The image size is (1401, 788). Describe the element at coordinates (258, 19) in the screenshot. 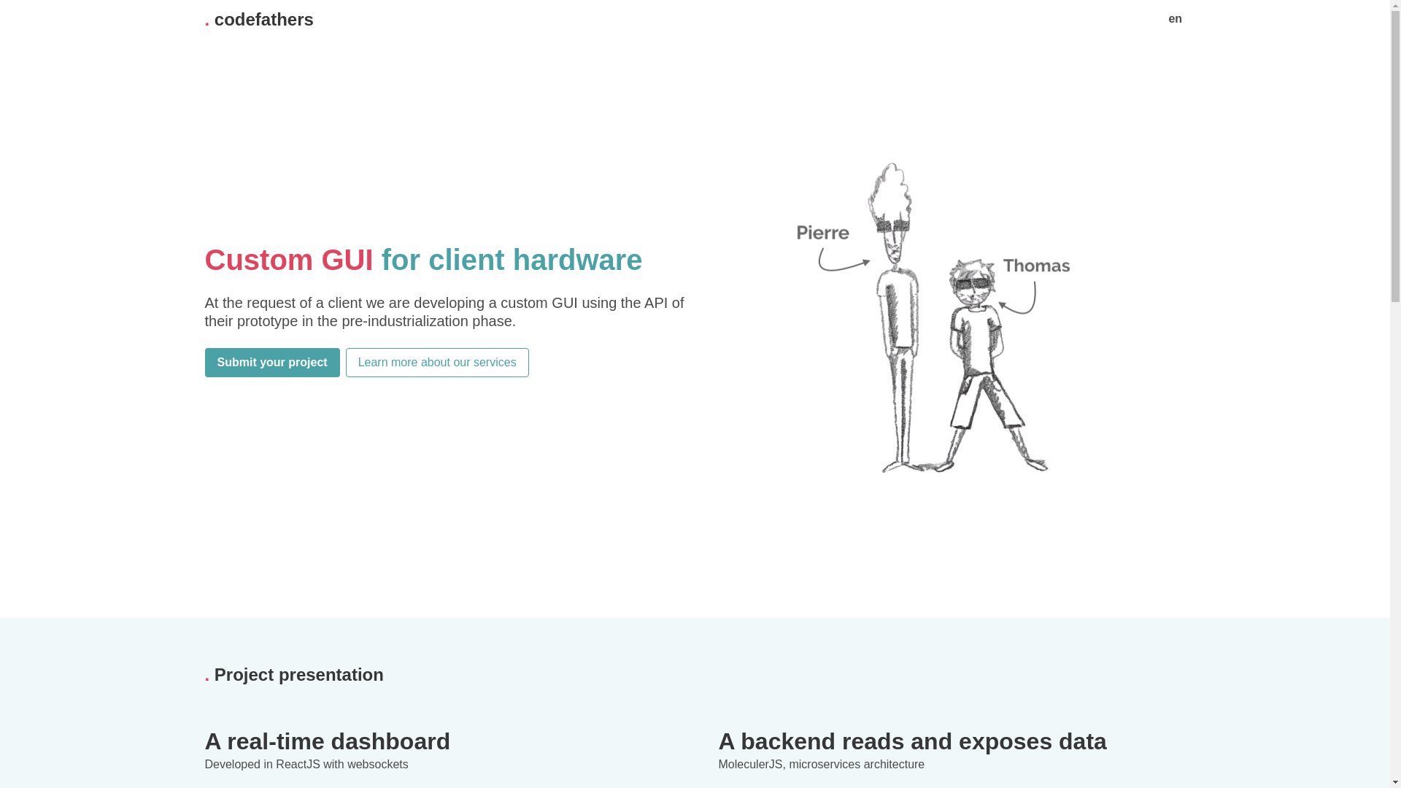

I see `. codefathers` at that location.